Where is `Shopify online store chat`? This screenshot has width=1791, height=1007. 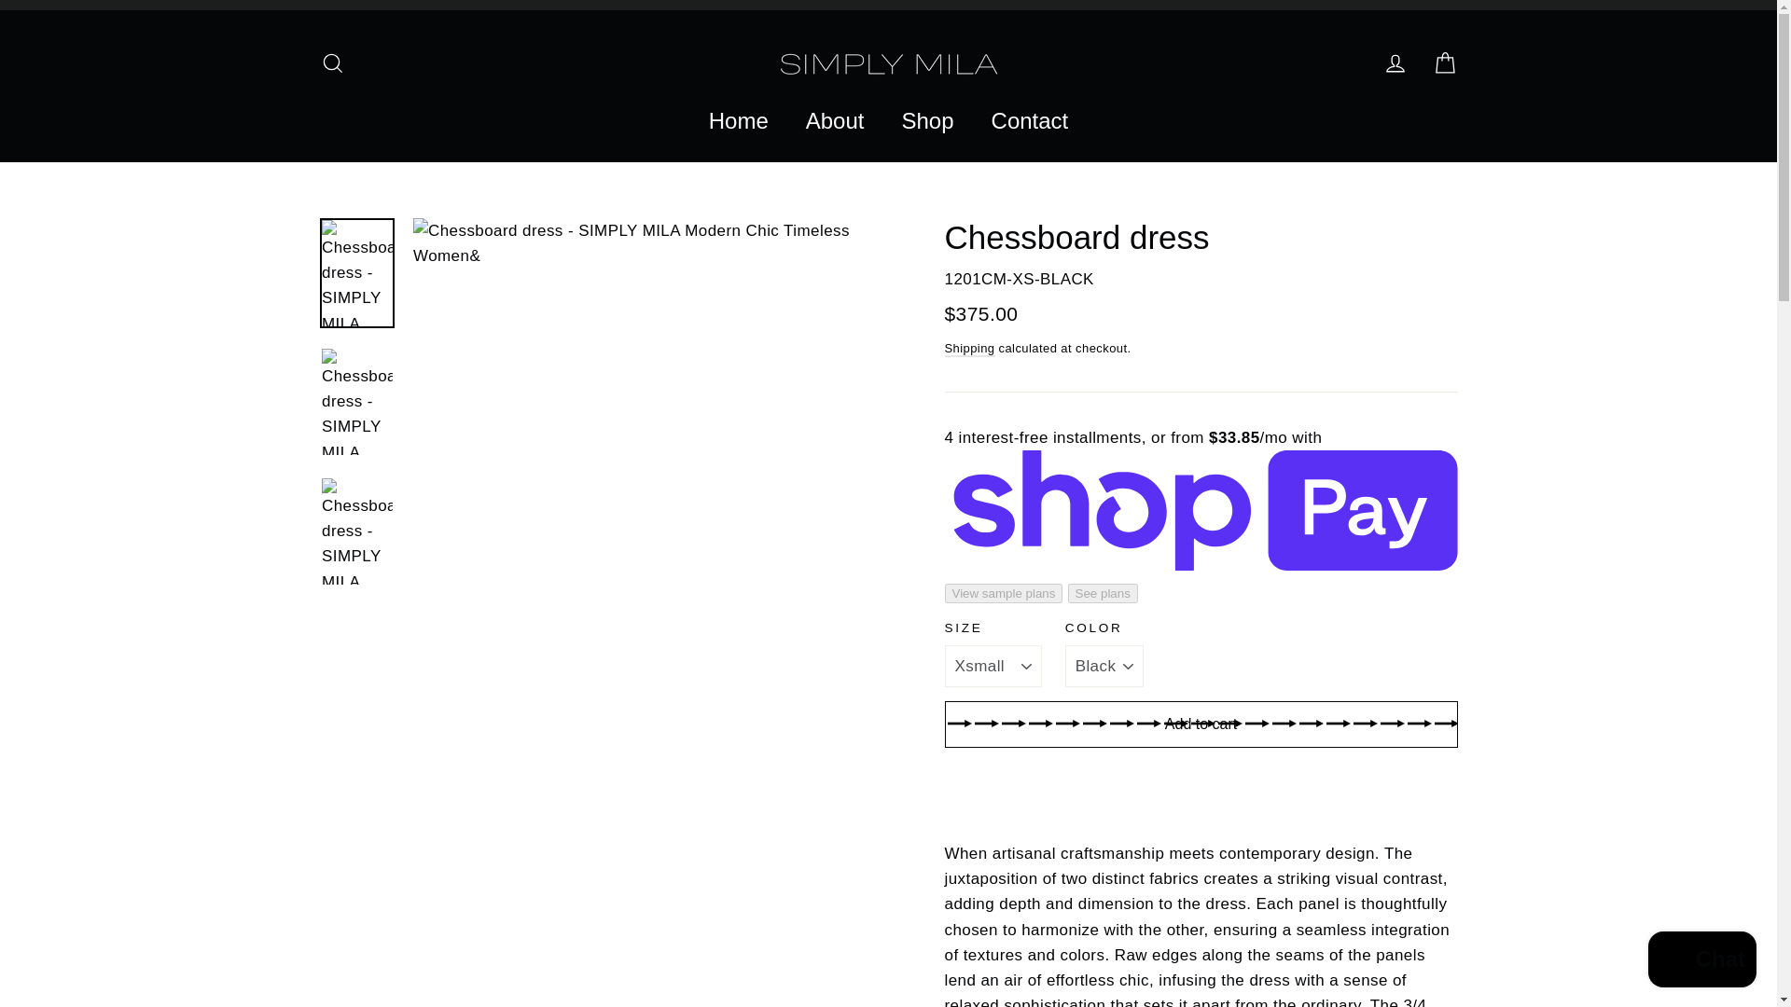 Shopify online store chat is located at coordinates (1701, 961).